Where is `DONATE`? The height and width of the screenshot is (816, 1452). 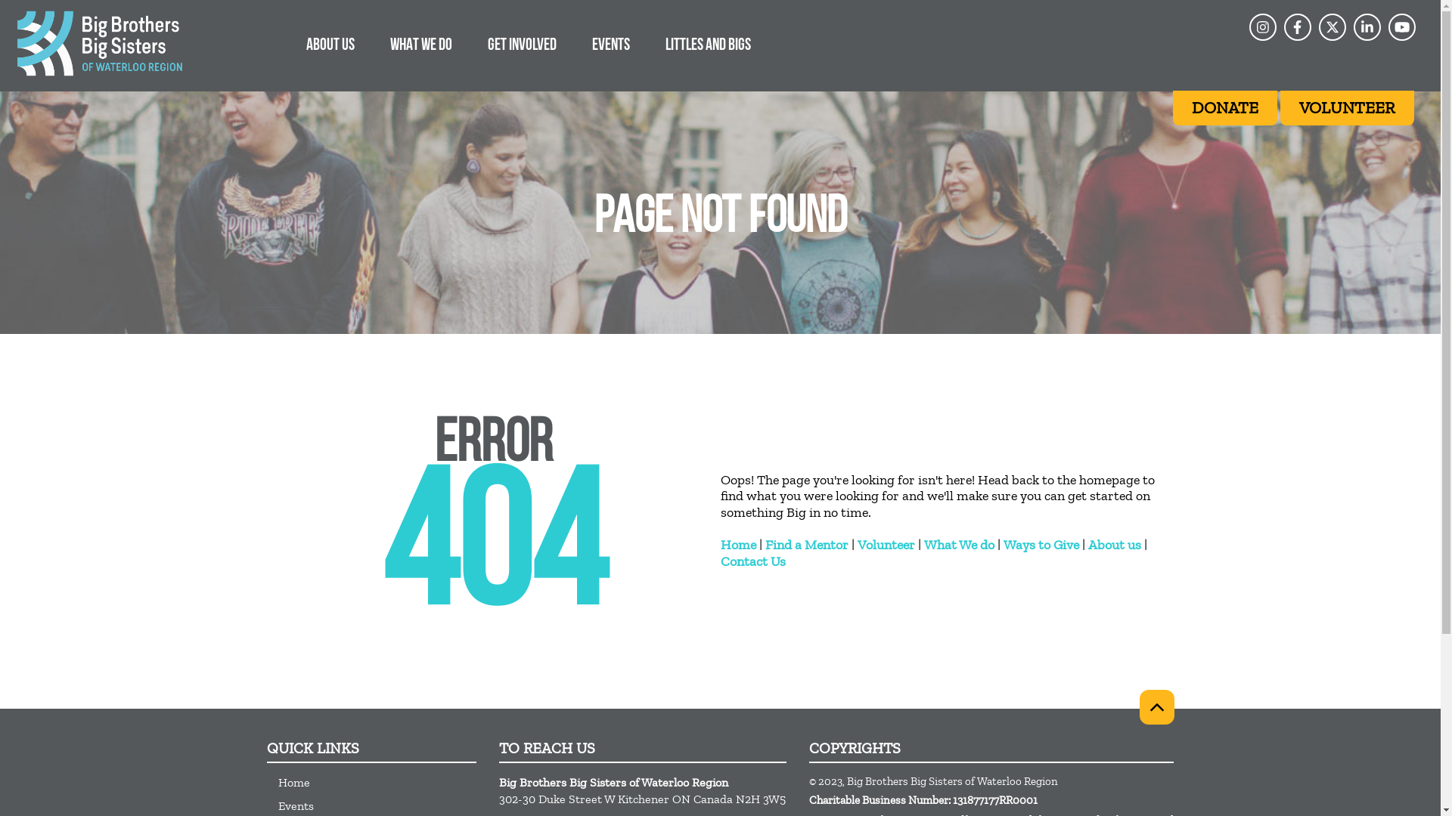 DONATE is located at coordinates (1225, 108).